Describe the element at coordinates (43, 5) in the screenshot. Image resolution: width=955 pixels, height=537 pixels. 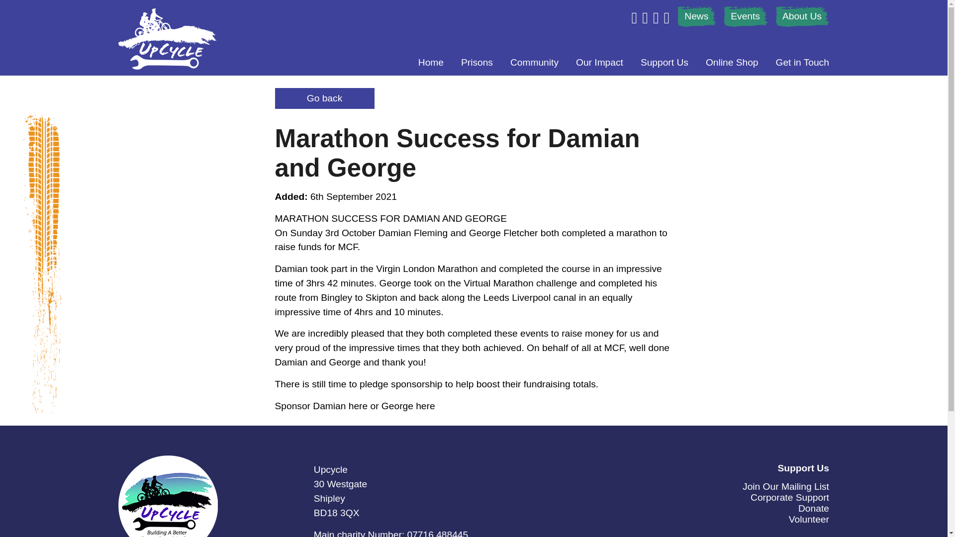
I see `Skip to main content` at that location.